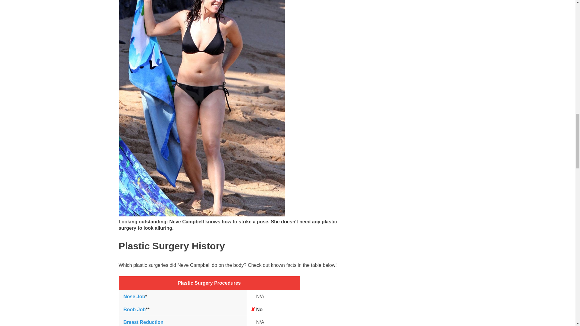 Image resolution: width=580 pixels, height=326 pixels. Describe the element at coordinates (134, 296) in the screenshot. I see `Nose Job` at that location.